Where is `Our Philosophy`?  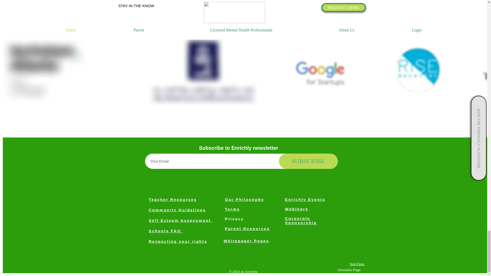 Our Philosophy is located at coordinates (244, 199).